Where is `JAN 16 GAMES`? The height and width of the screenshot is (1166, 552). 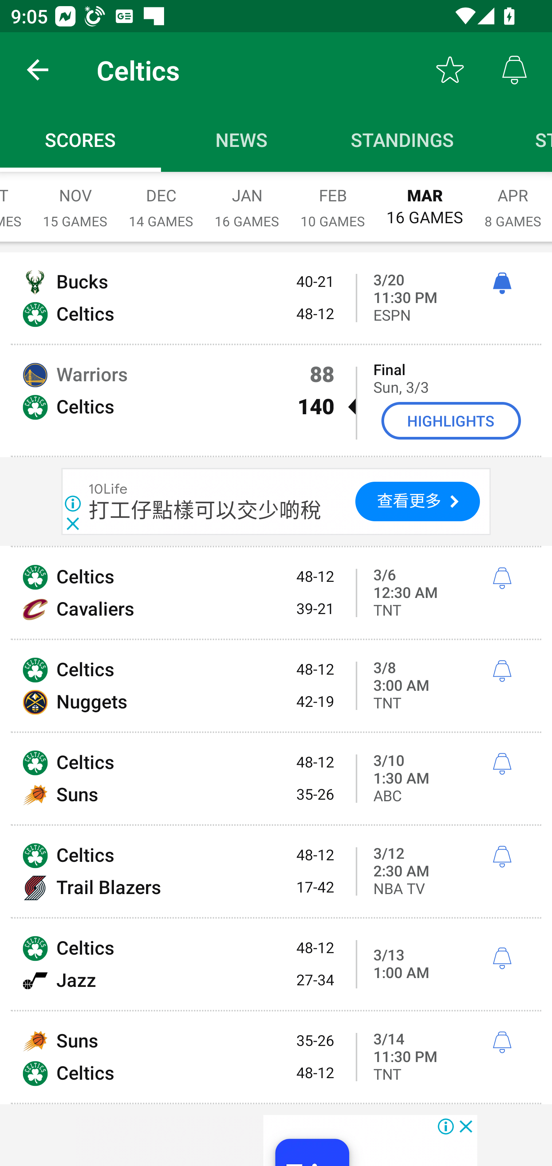 JAN 16 GAMES is located at coordinates (247, 199).